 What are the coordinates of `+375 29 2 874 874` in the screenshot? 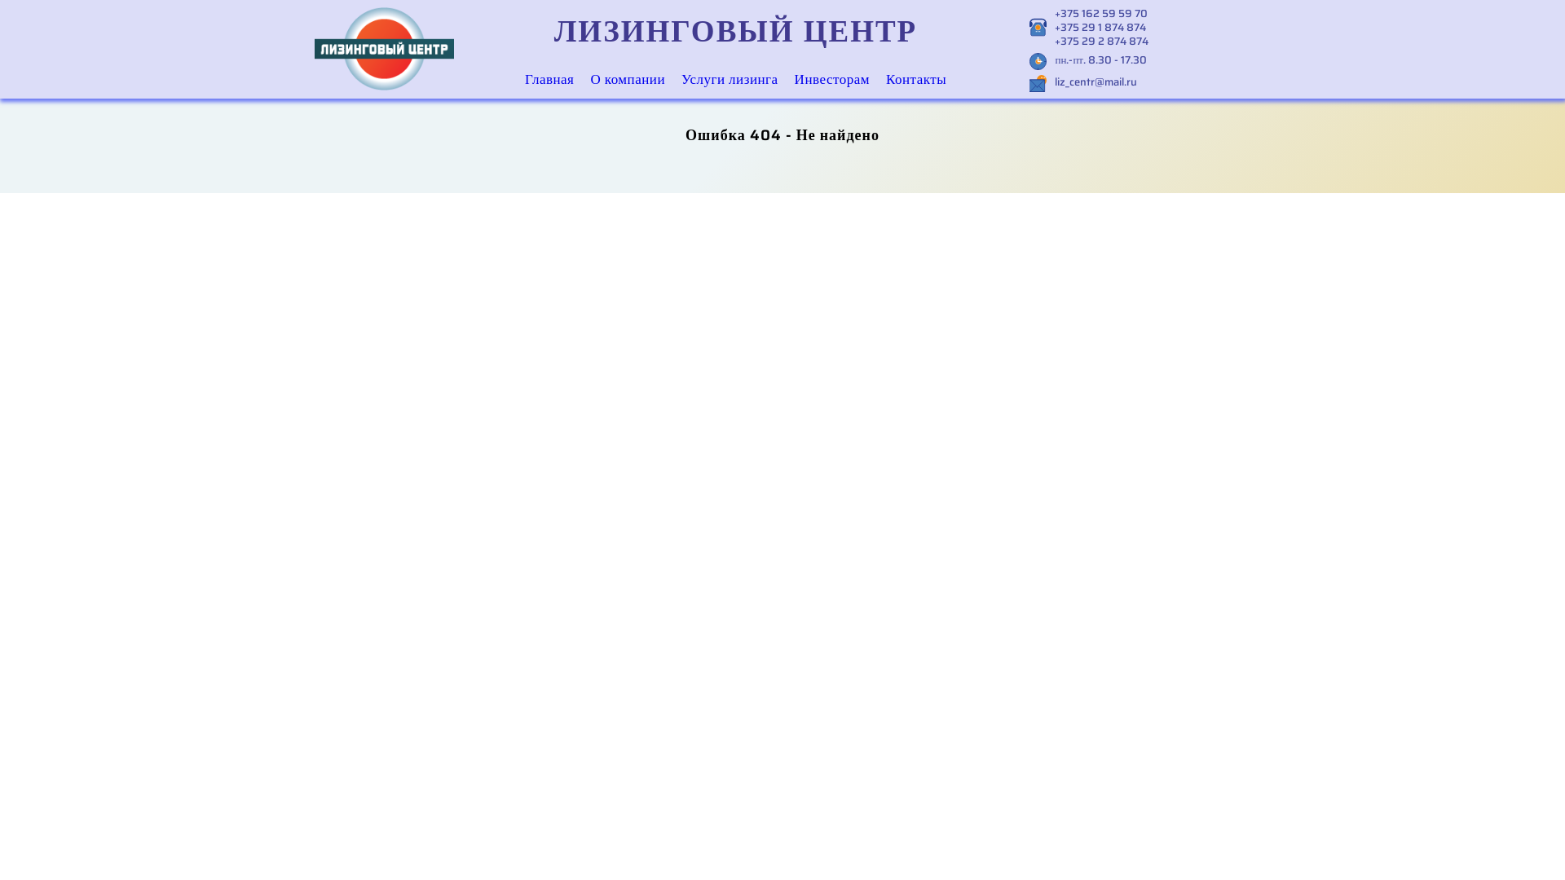 It's located at (1102, 41).